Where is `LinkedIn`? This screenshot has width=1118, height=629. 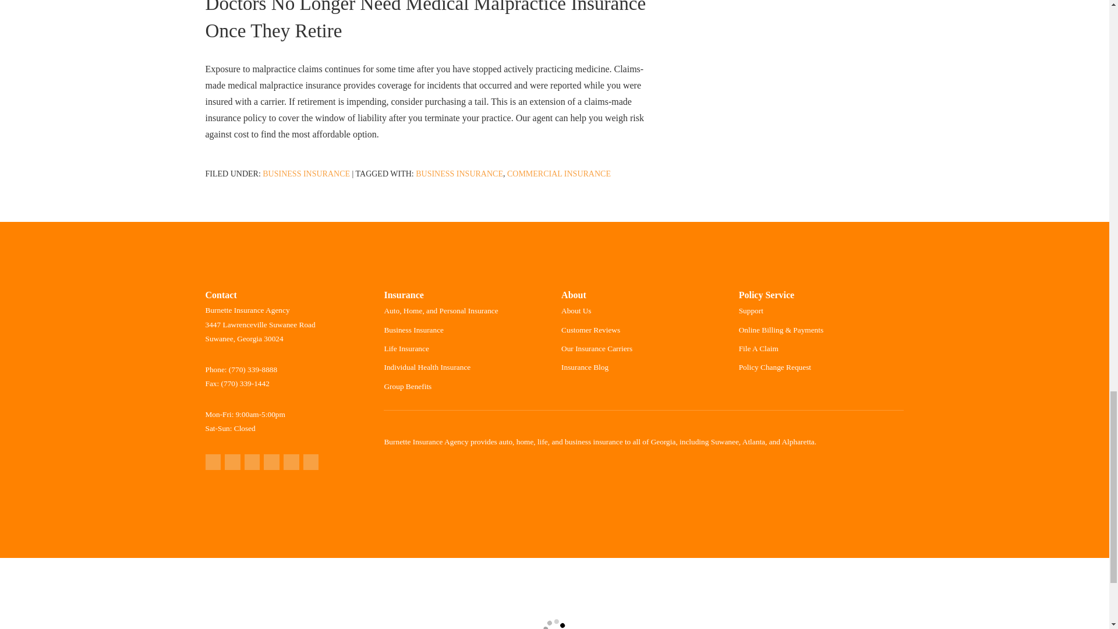 LinkedIn is located at coordinates (291, 461).